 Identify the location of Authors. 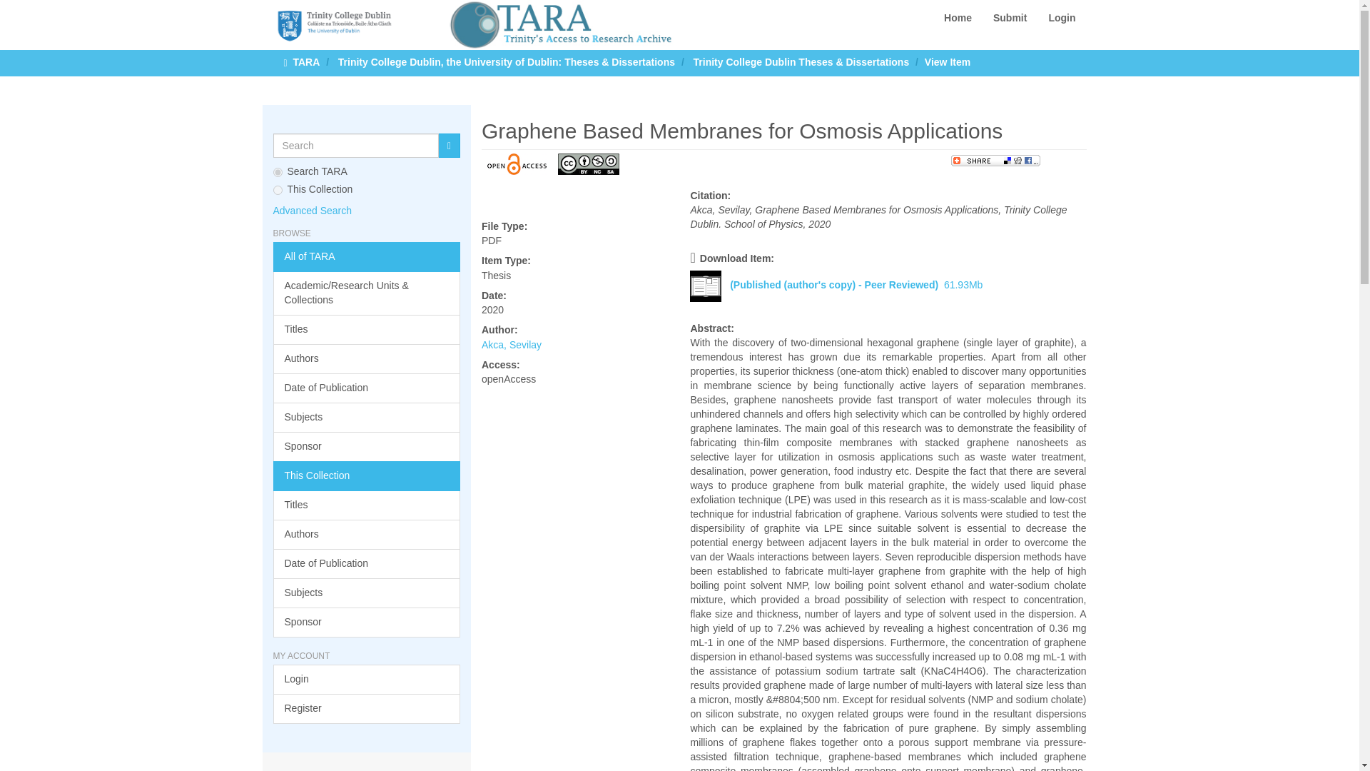
(367, 534).